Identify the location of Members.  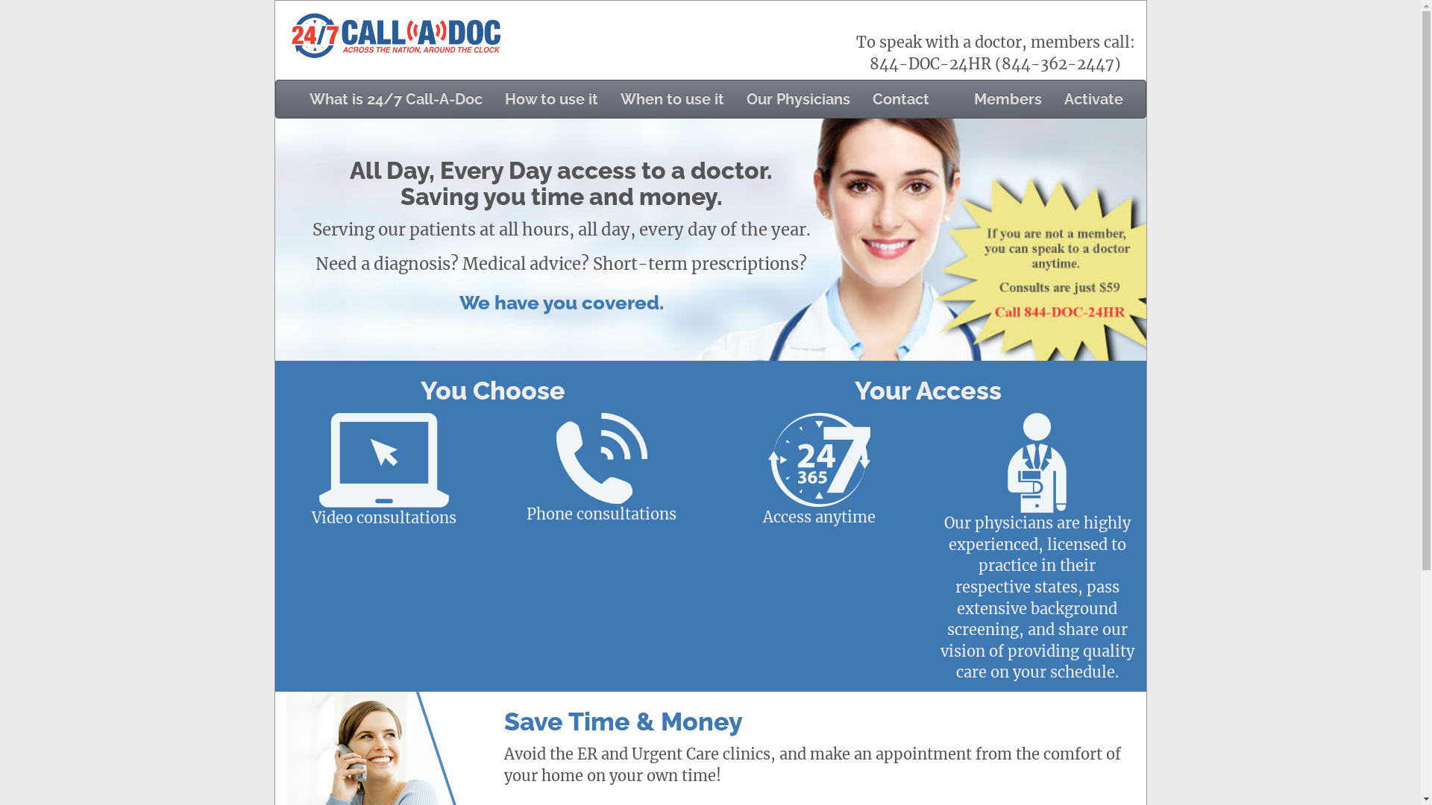
(1007, 99).